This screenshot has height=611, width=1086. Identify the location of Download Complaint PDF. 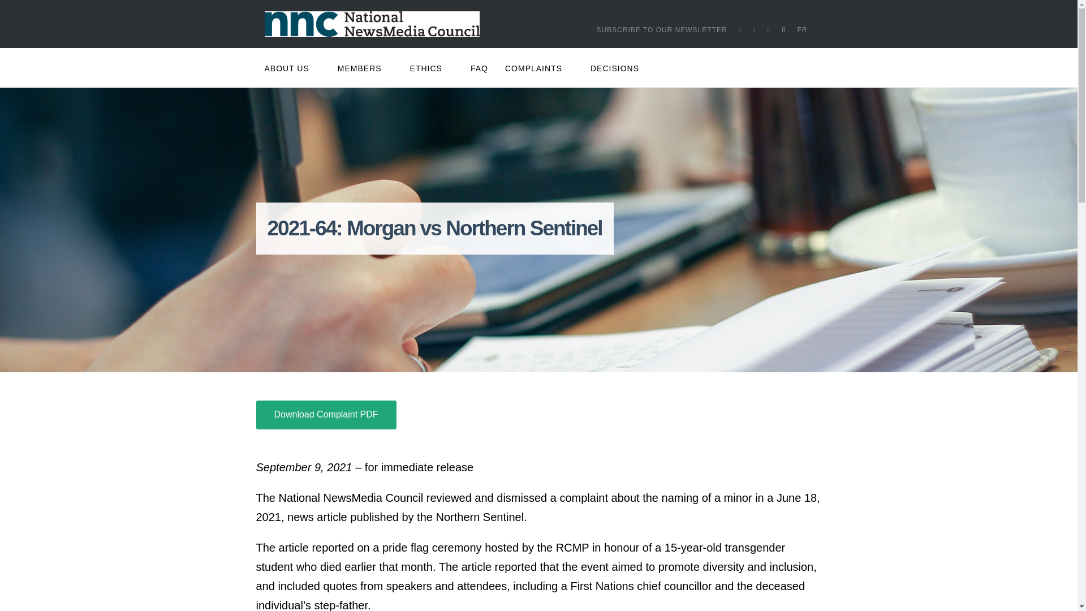
(326, 415).